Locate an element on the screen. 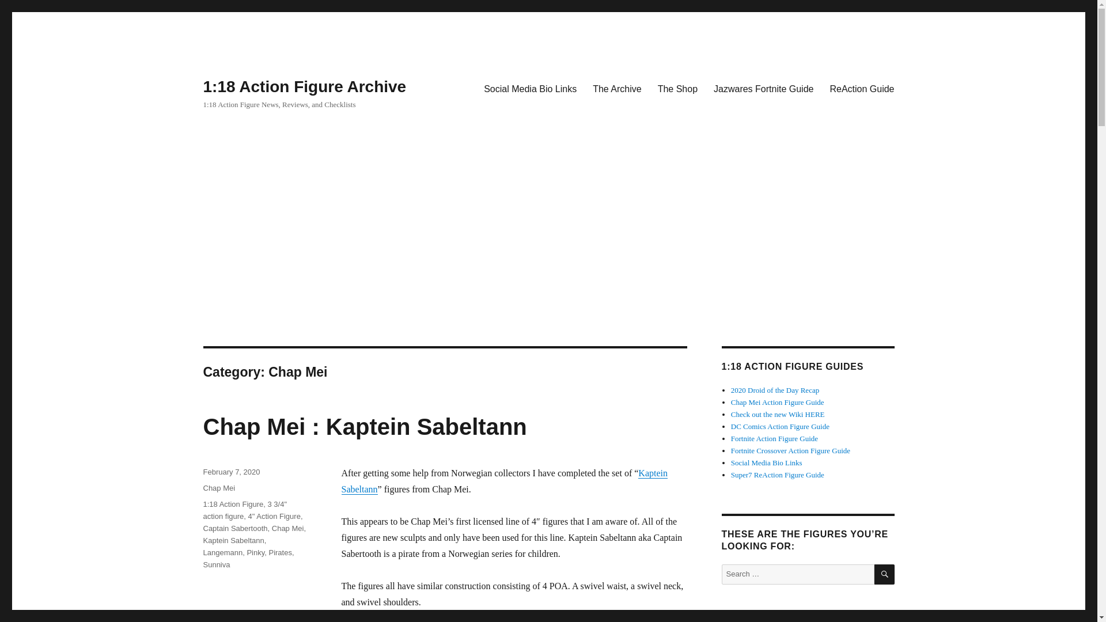  Chap Mei is located at coordinates (218, 488).